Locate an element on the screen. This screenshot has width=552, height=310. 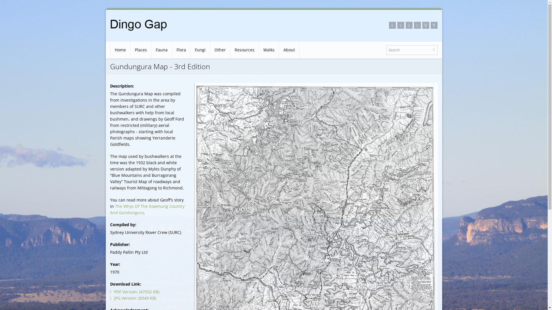
Fungi is located at coordinates (200, 50).